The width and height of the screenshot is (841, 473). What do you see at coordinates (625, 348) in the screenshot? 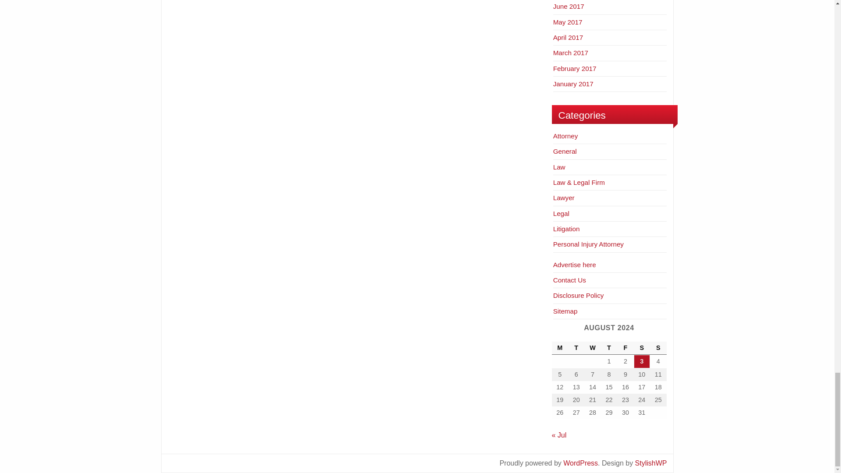
I see `Friday` at bounding box center [625, 348].